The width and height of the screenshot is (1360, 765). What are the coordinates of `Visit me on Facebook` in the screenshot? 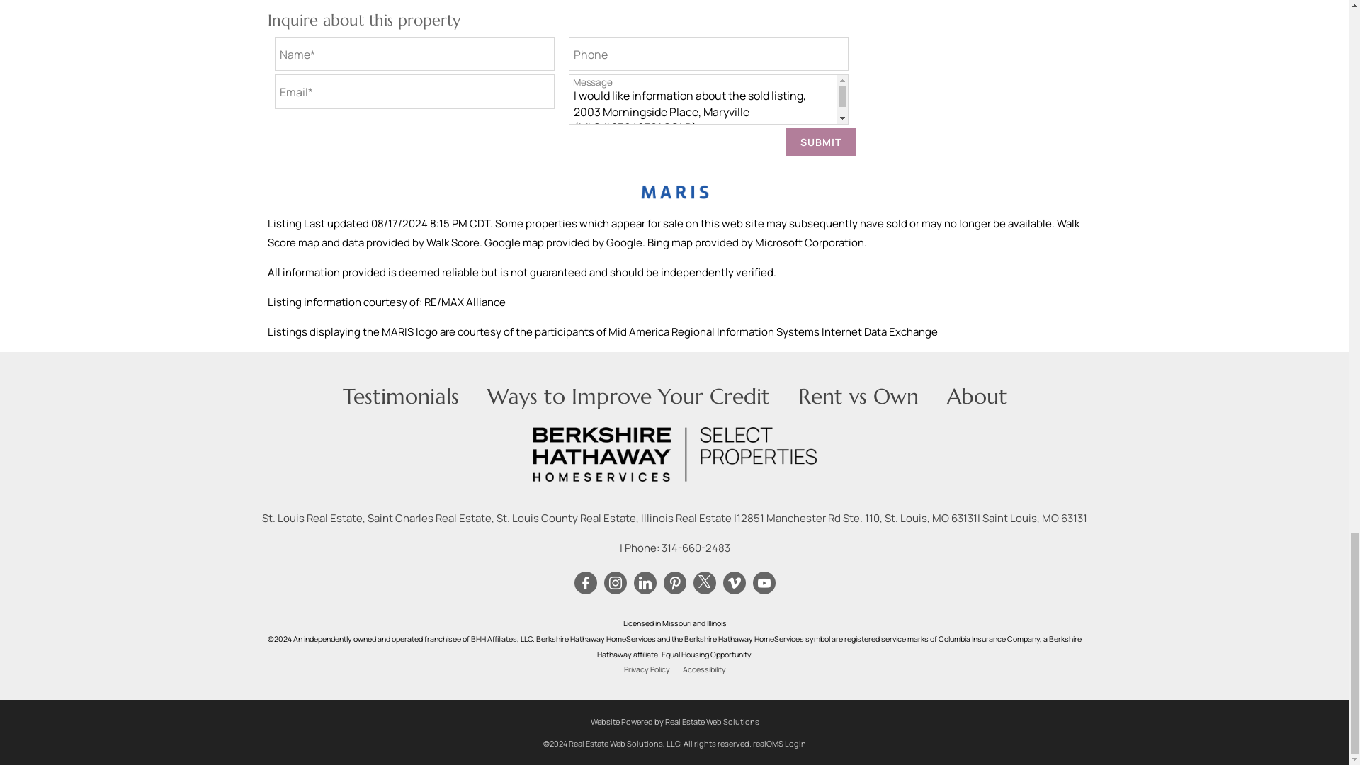 It's located at (585, 582).